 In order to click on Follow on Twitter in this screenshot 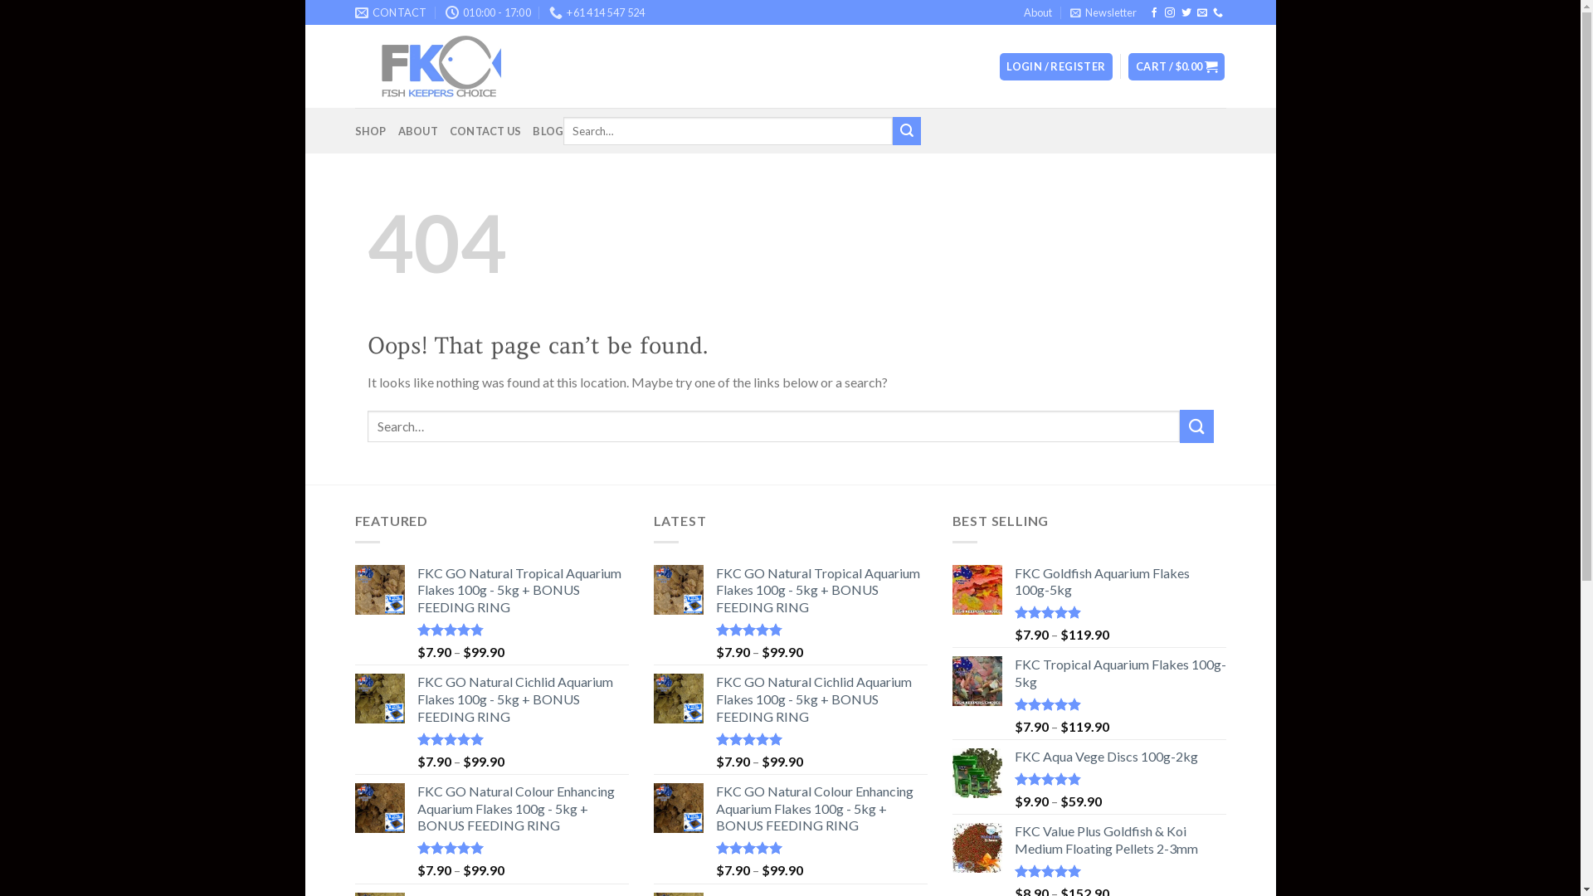, I will do `click(1186, 13)`.